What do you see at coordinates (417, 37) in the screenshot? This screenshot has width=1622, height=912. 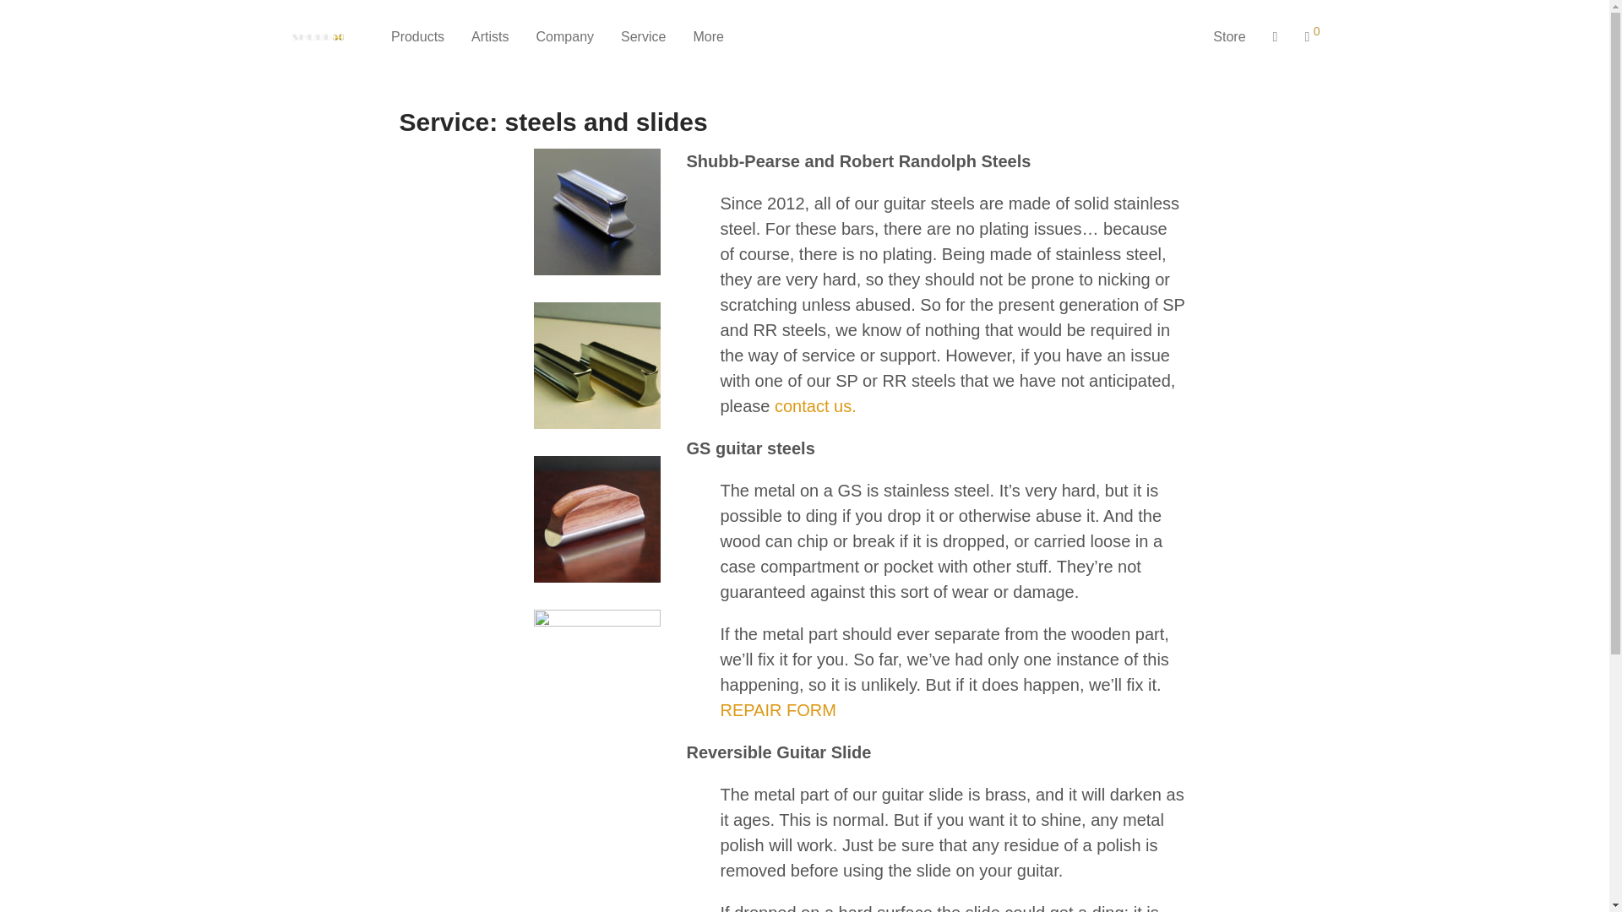 I see `Products` at bounding box center [417, 37].